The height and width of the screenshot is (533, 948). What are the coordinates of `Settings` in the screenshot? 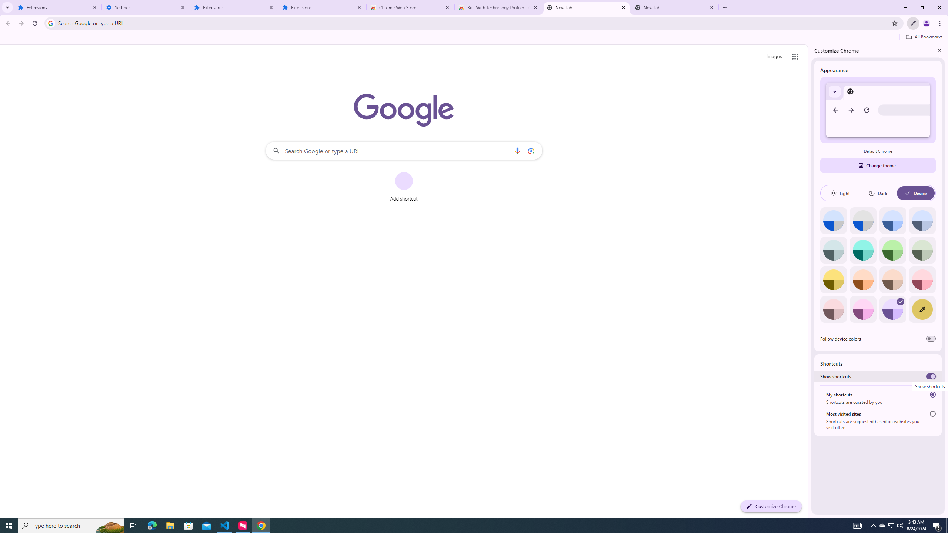 It's located at (146, 7).